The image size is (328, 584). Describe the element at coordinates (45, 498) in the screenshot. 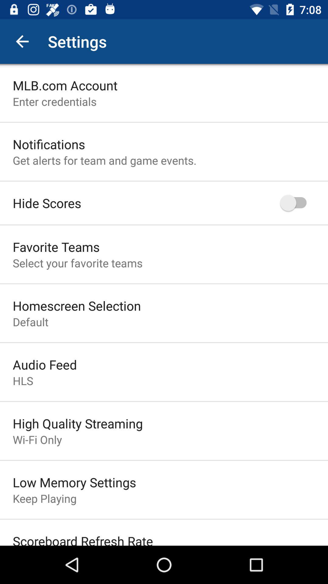

I see `tap keep playing icon` at that location.